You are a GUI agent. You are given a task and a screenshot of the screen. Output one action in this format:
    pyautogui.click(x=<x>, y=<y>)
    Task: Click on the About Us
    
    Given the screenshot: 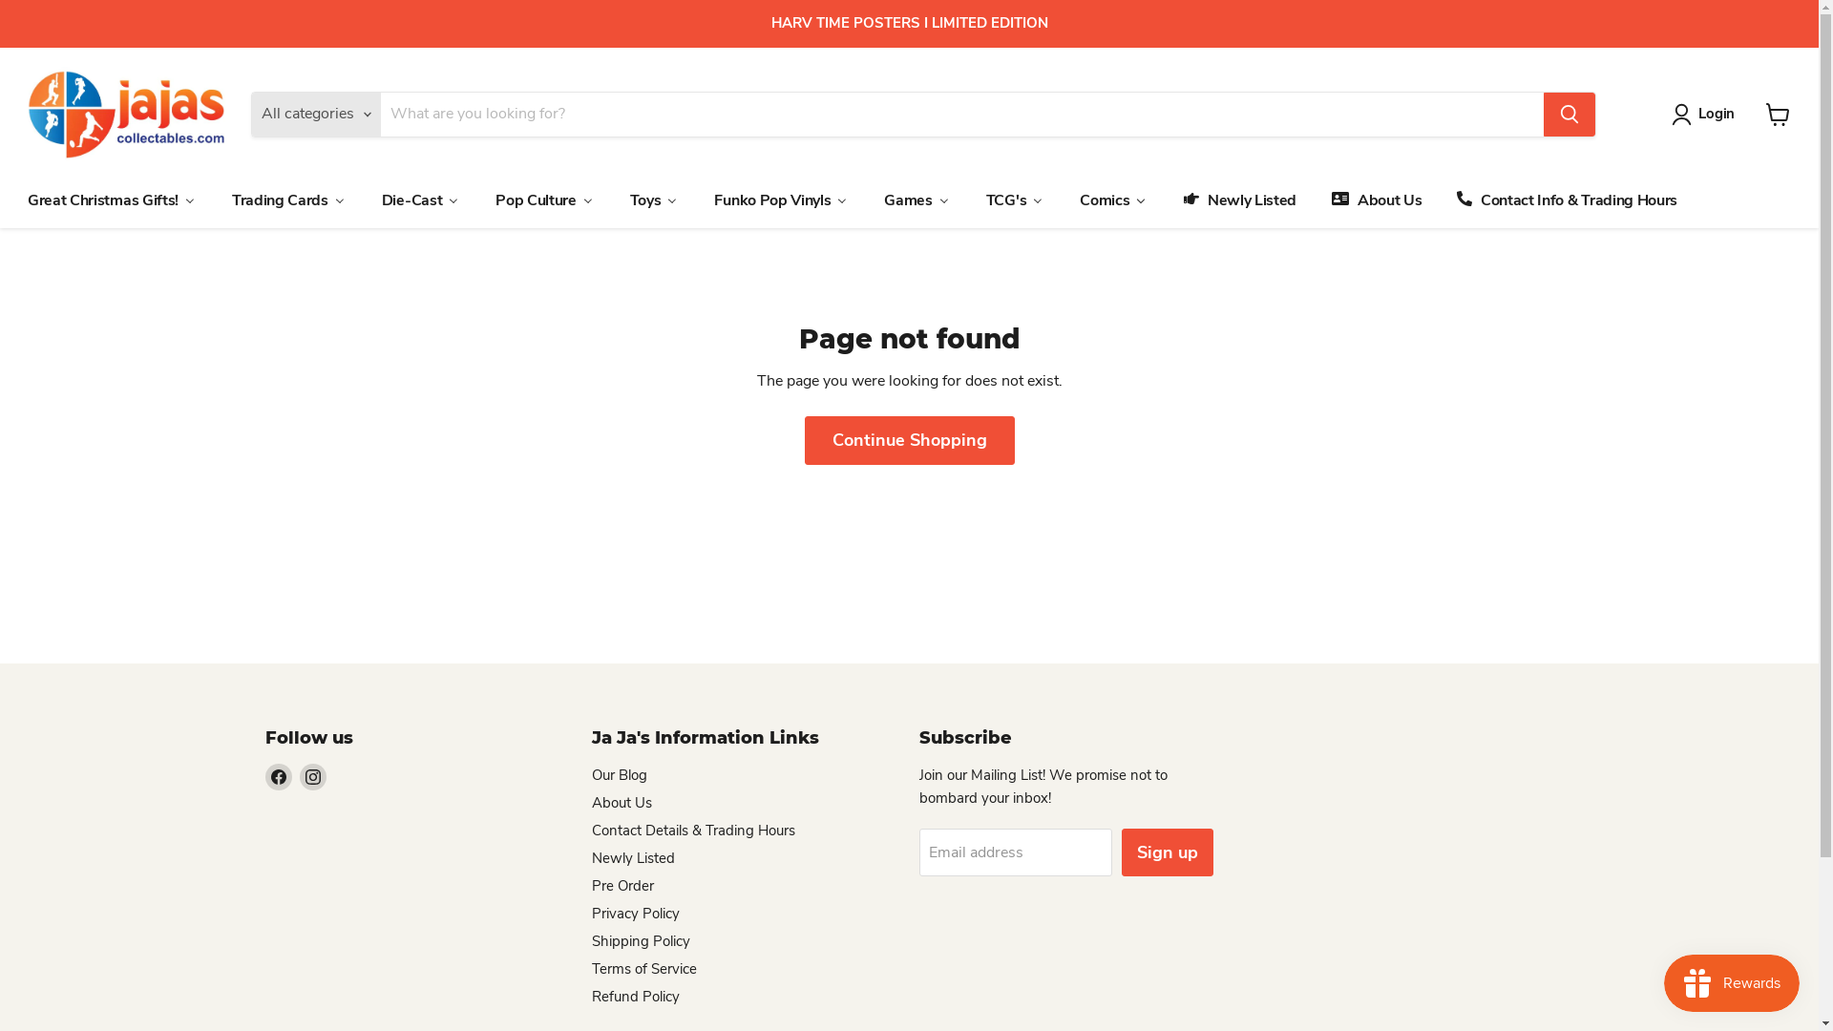 What is the action you would take?
    pyautogui.click(x=622, y=803)
    